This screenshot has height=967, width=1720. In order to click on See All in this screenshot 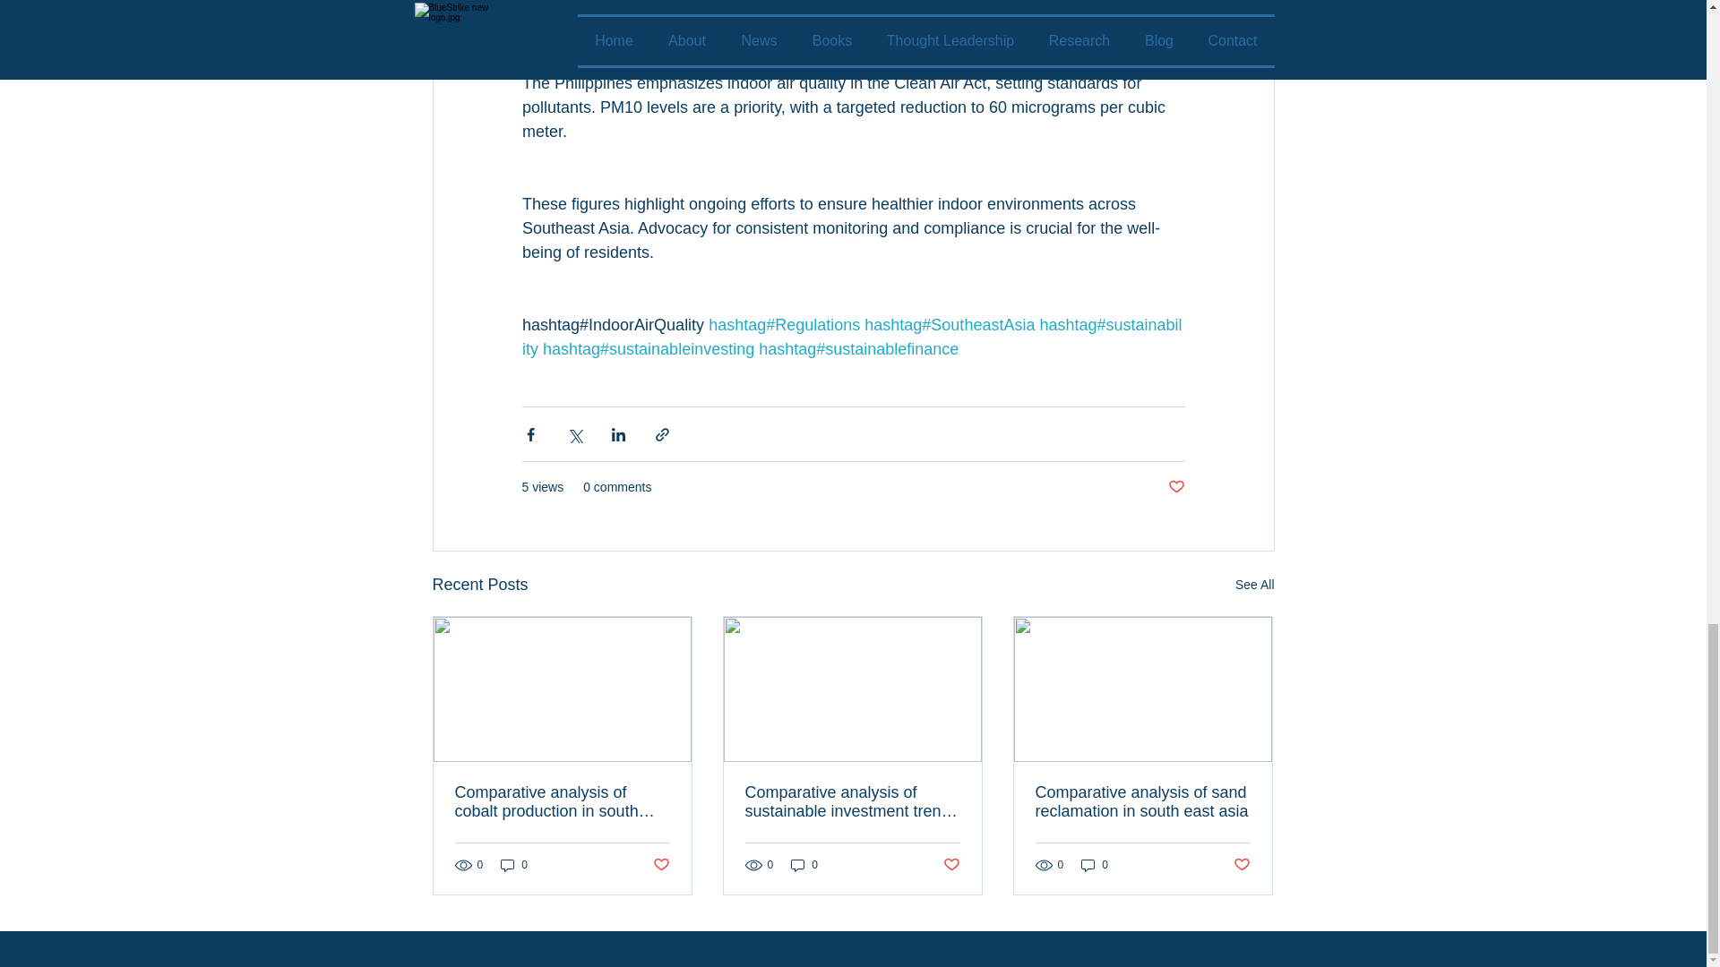, I will do `click(1254, 586)`.